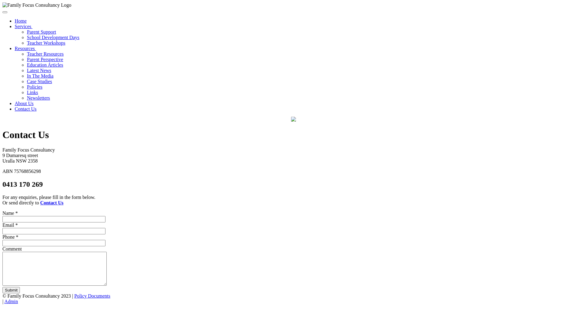 The width and height of the screenshot is (587, 330). What do you see at coordinates (92, 296) in the screenshot?
I see `Policy Documents` at bounding box center [92, 296].